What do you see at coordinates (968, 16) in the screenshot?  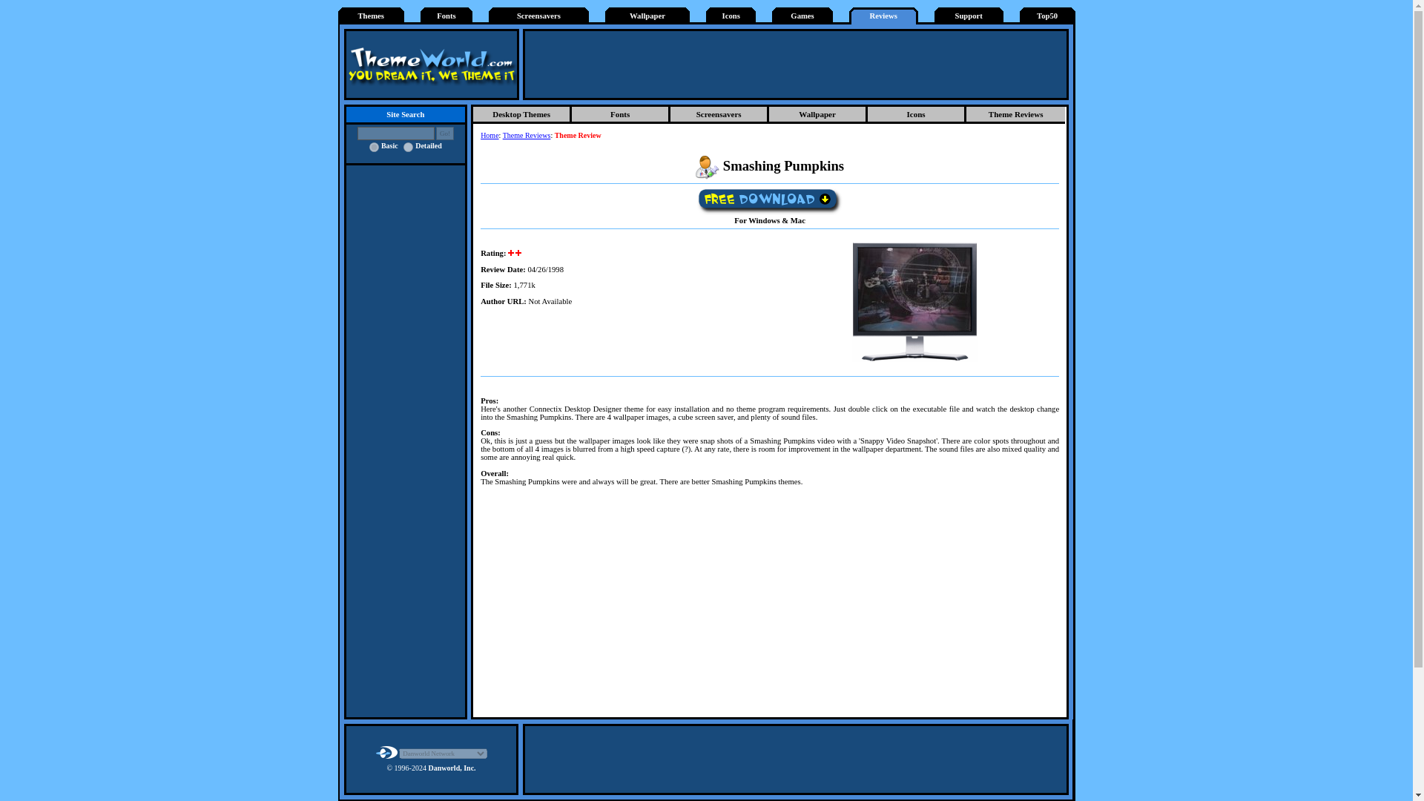 I see `Support` at bounding box center [968, 16].